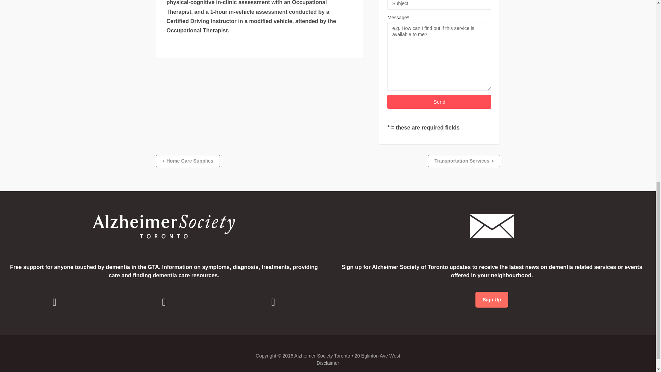 The height and width of the screenshot is (372, 661). Describe the element at coordinates (54, 302) in the screenshot. I see `Facebook` at that location.